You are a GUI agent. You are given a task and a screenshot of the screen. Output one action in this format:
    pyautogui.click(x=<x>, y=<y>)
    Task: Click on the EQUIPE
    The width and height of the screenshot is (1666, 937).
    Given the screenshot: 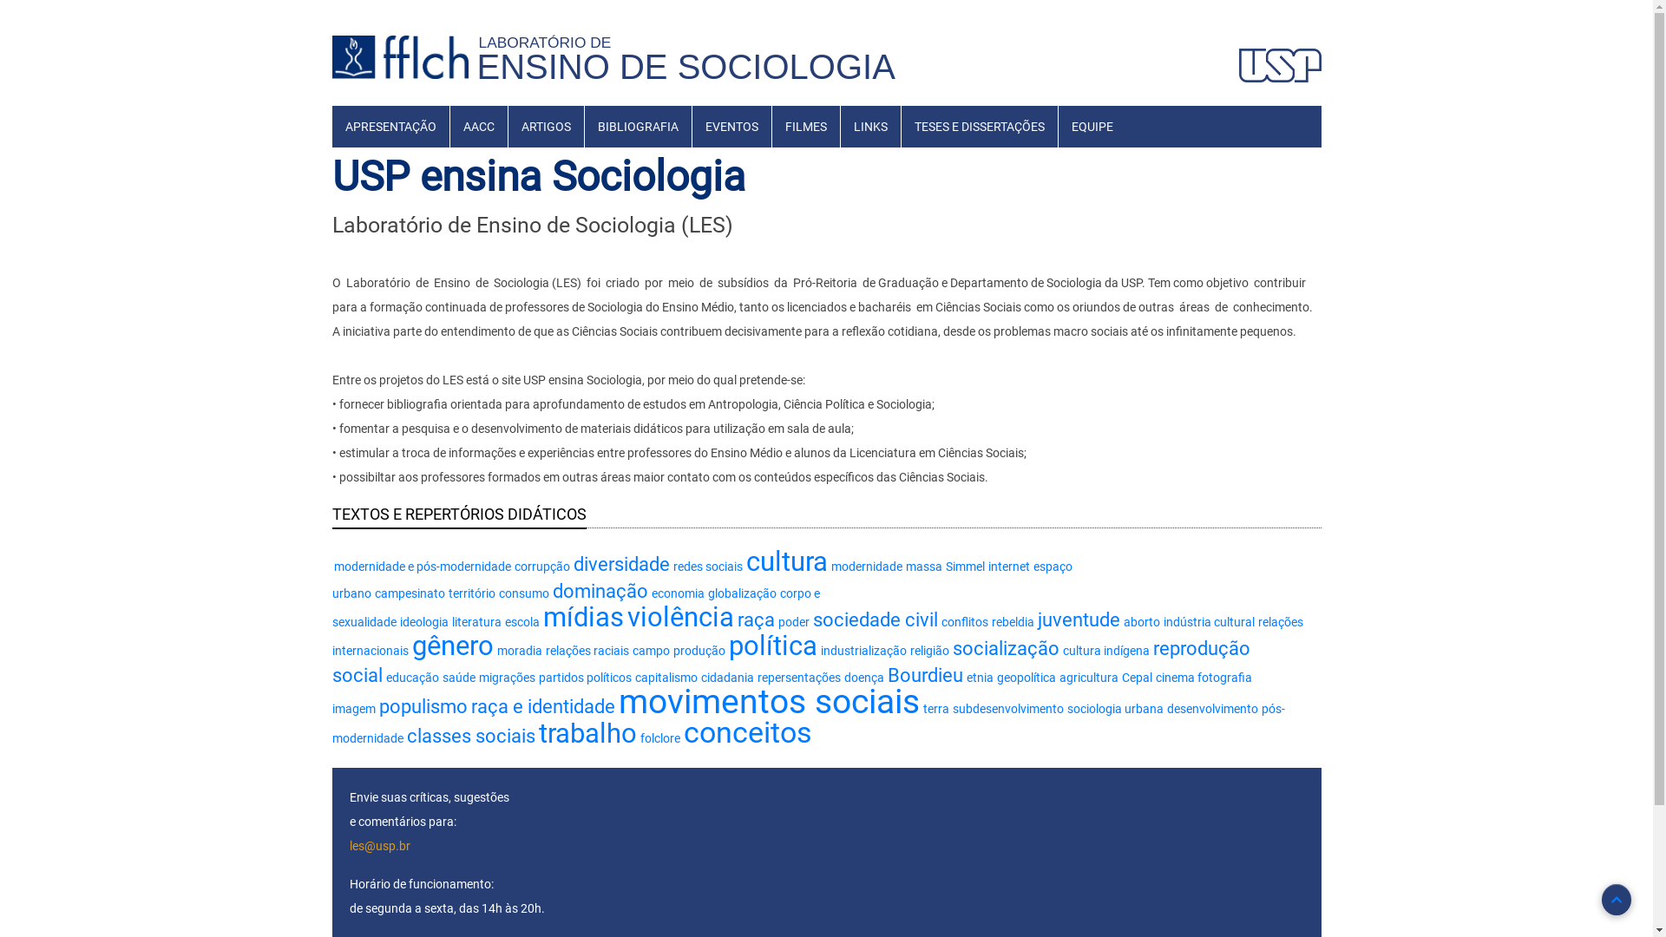 What is the action you would take?
    pyautogui.click(x=1092, y=127)
    